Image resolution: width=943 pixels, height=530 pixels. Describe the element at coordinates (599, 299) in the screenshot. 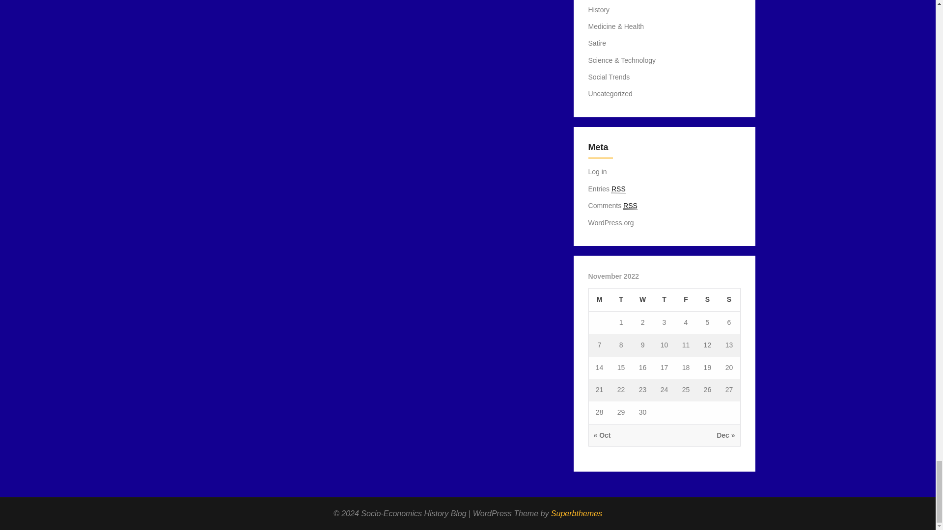

I see `Monday` at that location.